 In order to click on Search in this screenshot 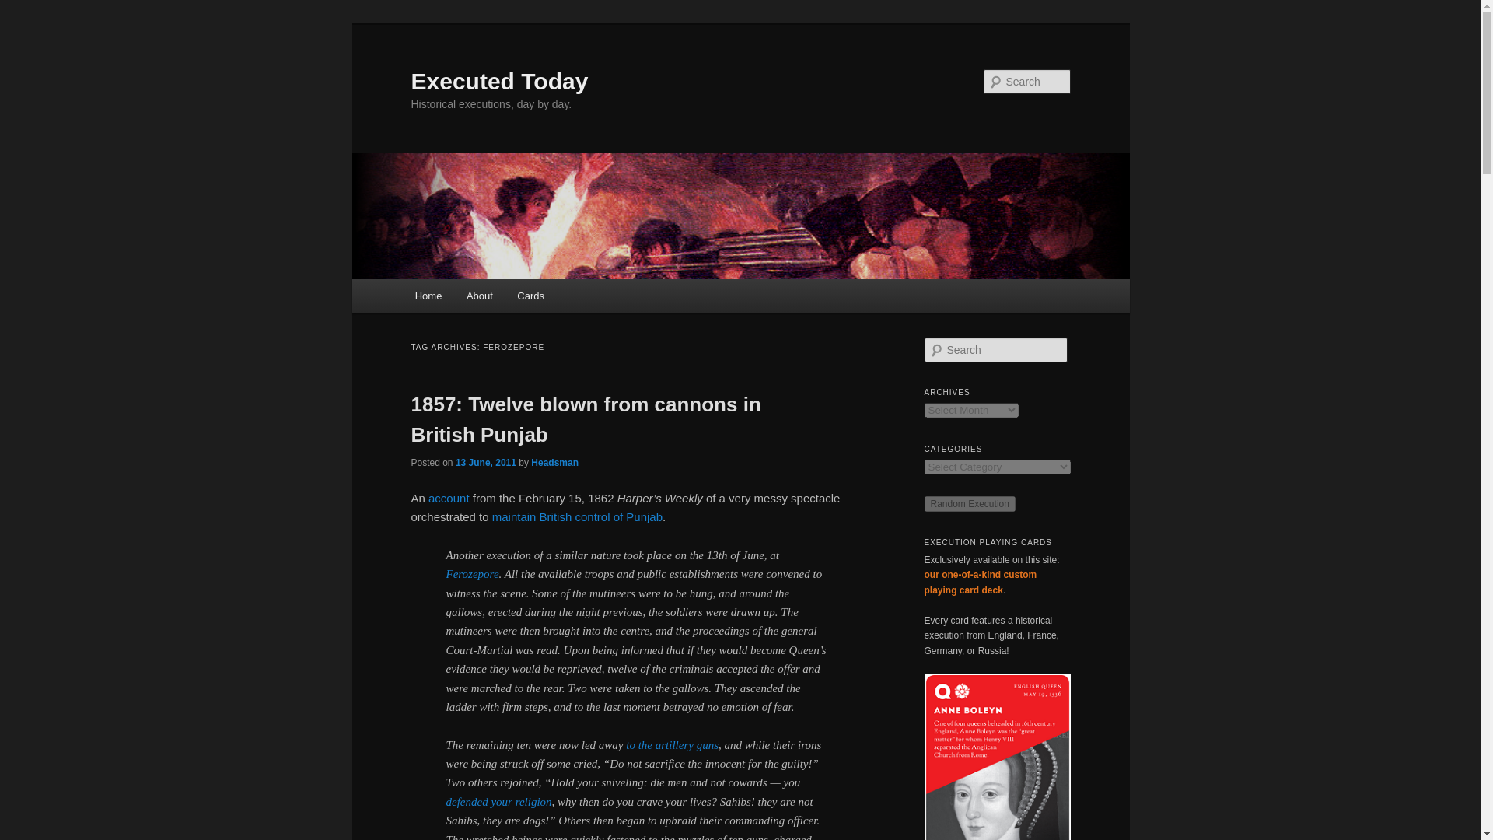, I will do `click(25, 9)`.